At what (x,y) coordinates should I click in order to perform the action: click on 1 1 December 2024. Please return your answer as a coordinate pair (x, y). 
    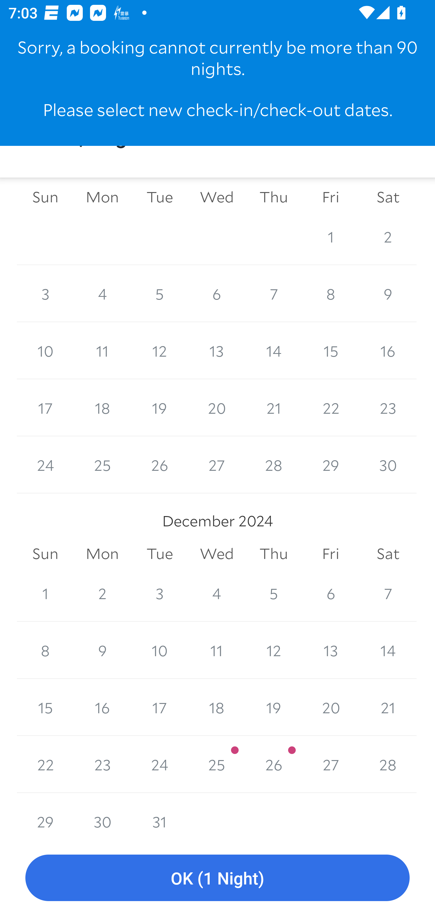
    Looking at the image, I should click on (45, 593).